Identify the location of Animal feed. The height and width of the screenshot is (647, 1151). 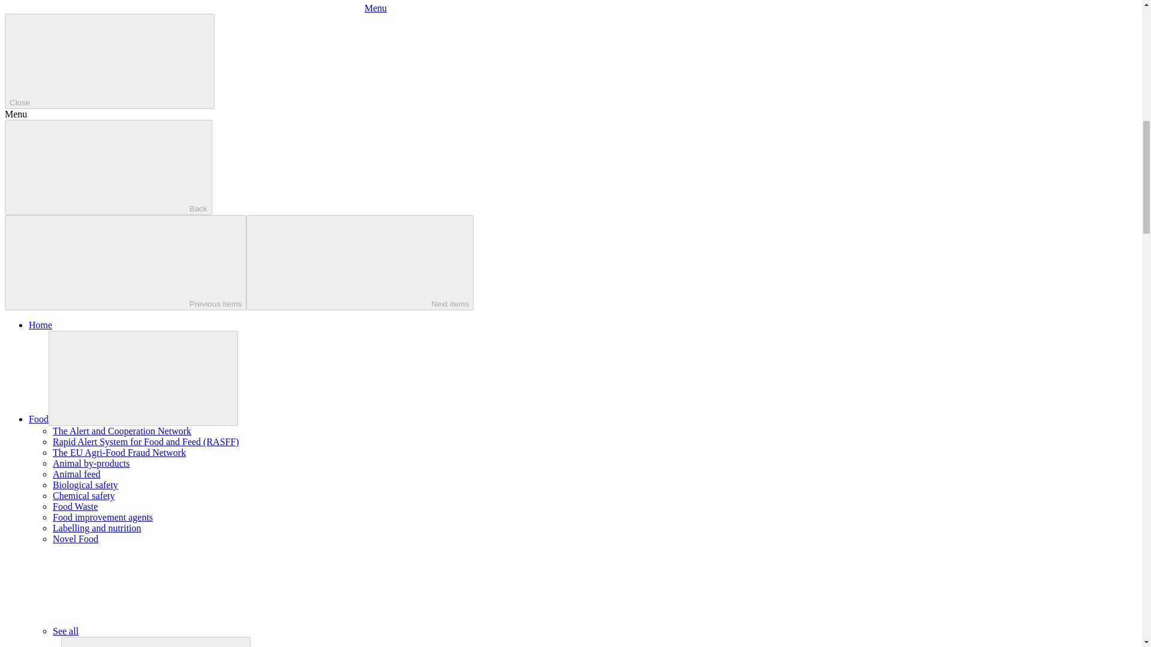
(77, 474).